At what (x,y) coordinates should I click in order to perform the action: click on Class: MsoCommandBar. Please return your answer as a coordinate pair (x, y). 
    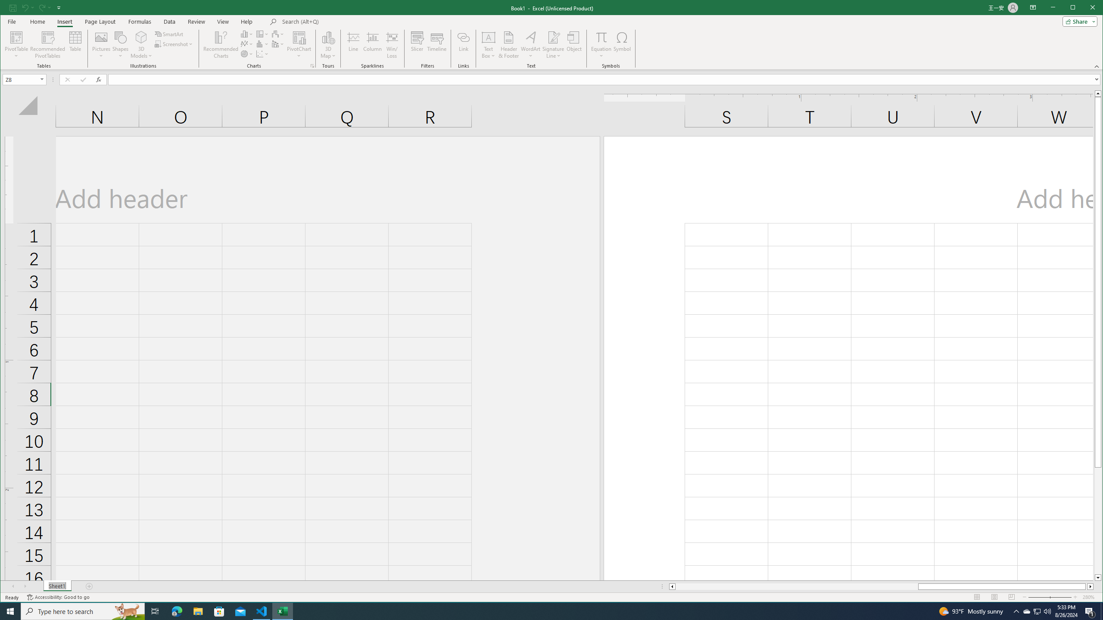
    Looking at the image, I should click on (551, 35).